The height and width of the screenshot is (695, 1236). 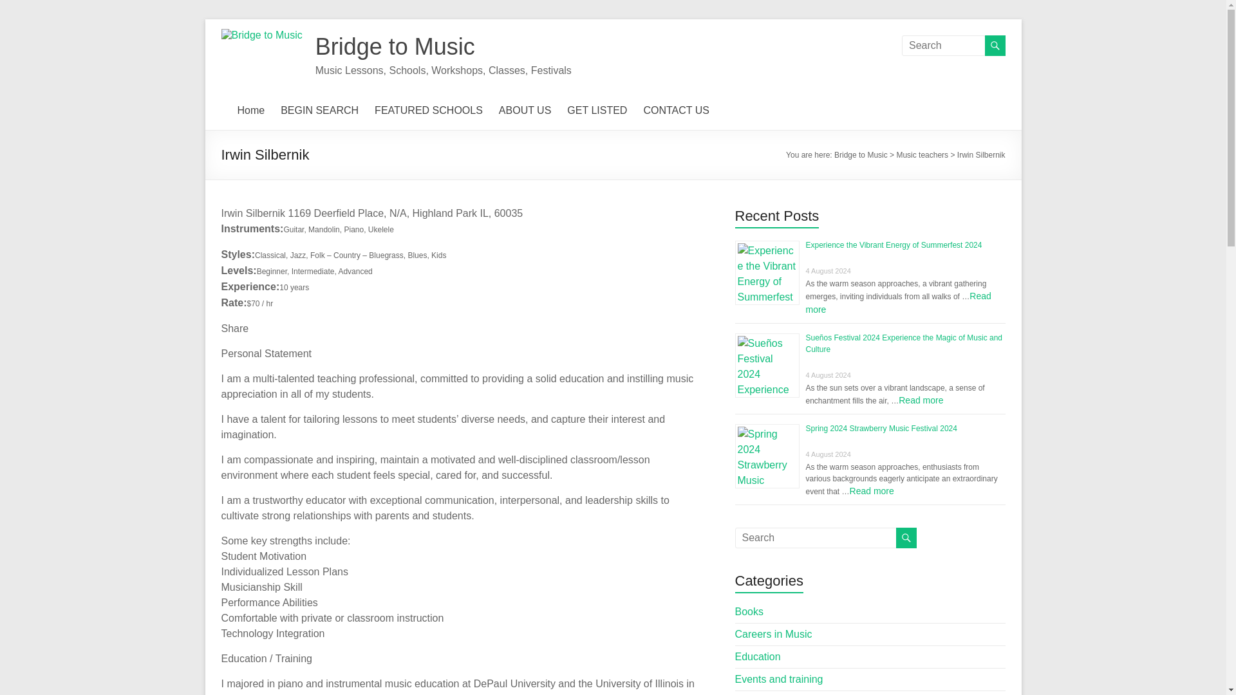 I want to click on Events and training, so click(x=779, y=678).